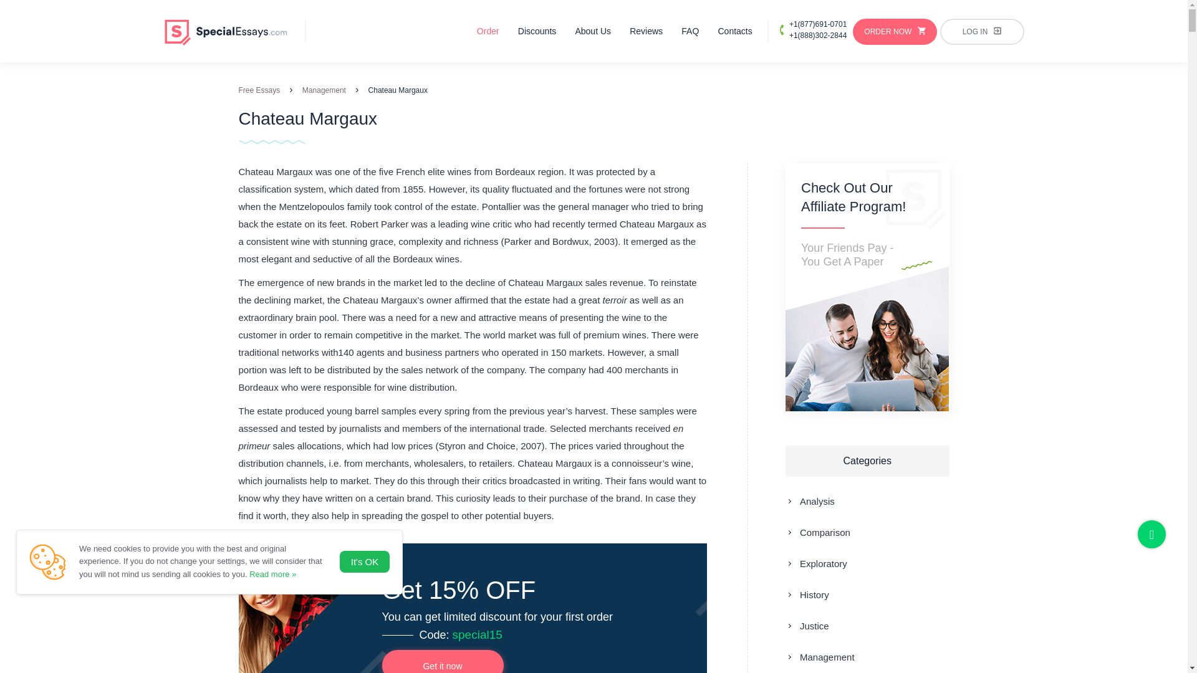  I want to click on Management, so click(324, 90).